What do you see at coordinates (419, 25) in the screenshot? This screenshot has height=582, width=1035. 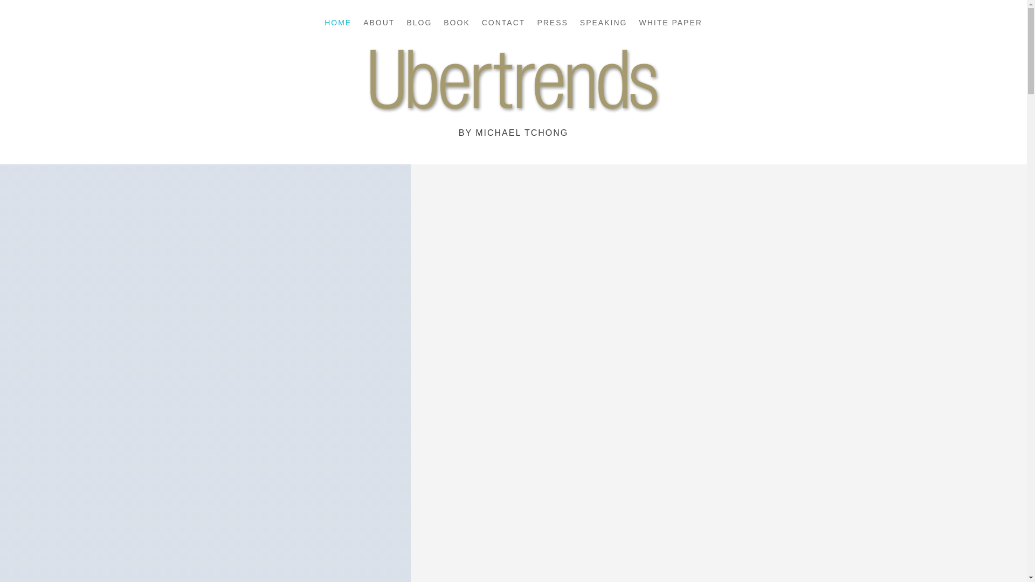 I see `BLOG` at bounding box center [419, 25].